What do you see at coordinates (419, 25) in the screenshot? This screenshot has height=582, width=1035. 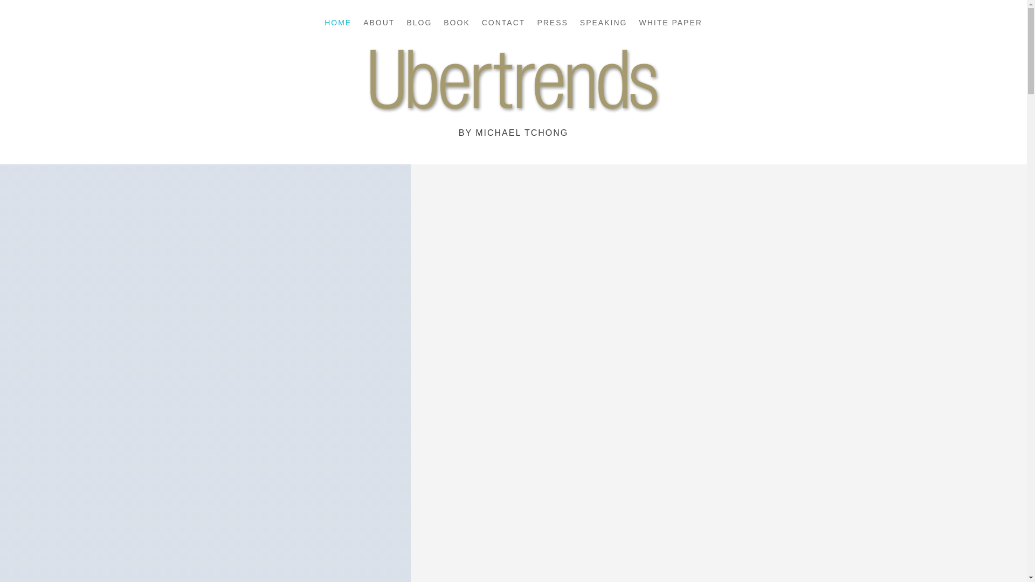 I see `BLOG` at bounding box center [419, 25].